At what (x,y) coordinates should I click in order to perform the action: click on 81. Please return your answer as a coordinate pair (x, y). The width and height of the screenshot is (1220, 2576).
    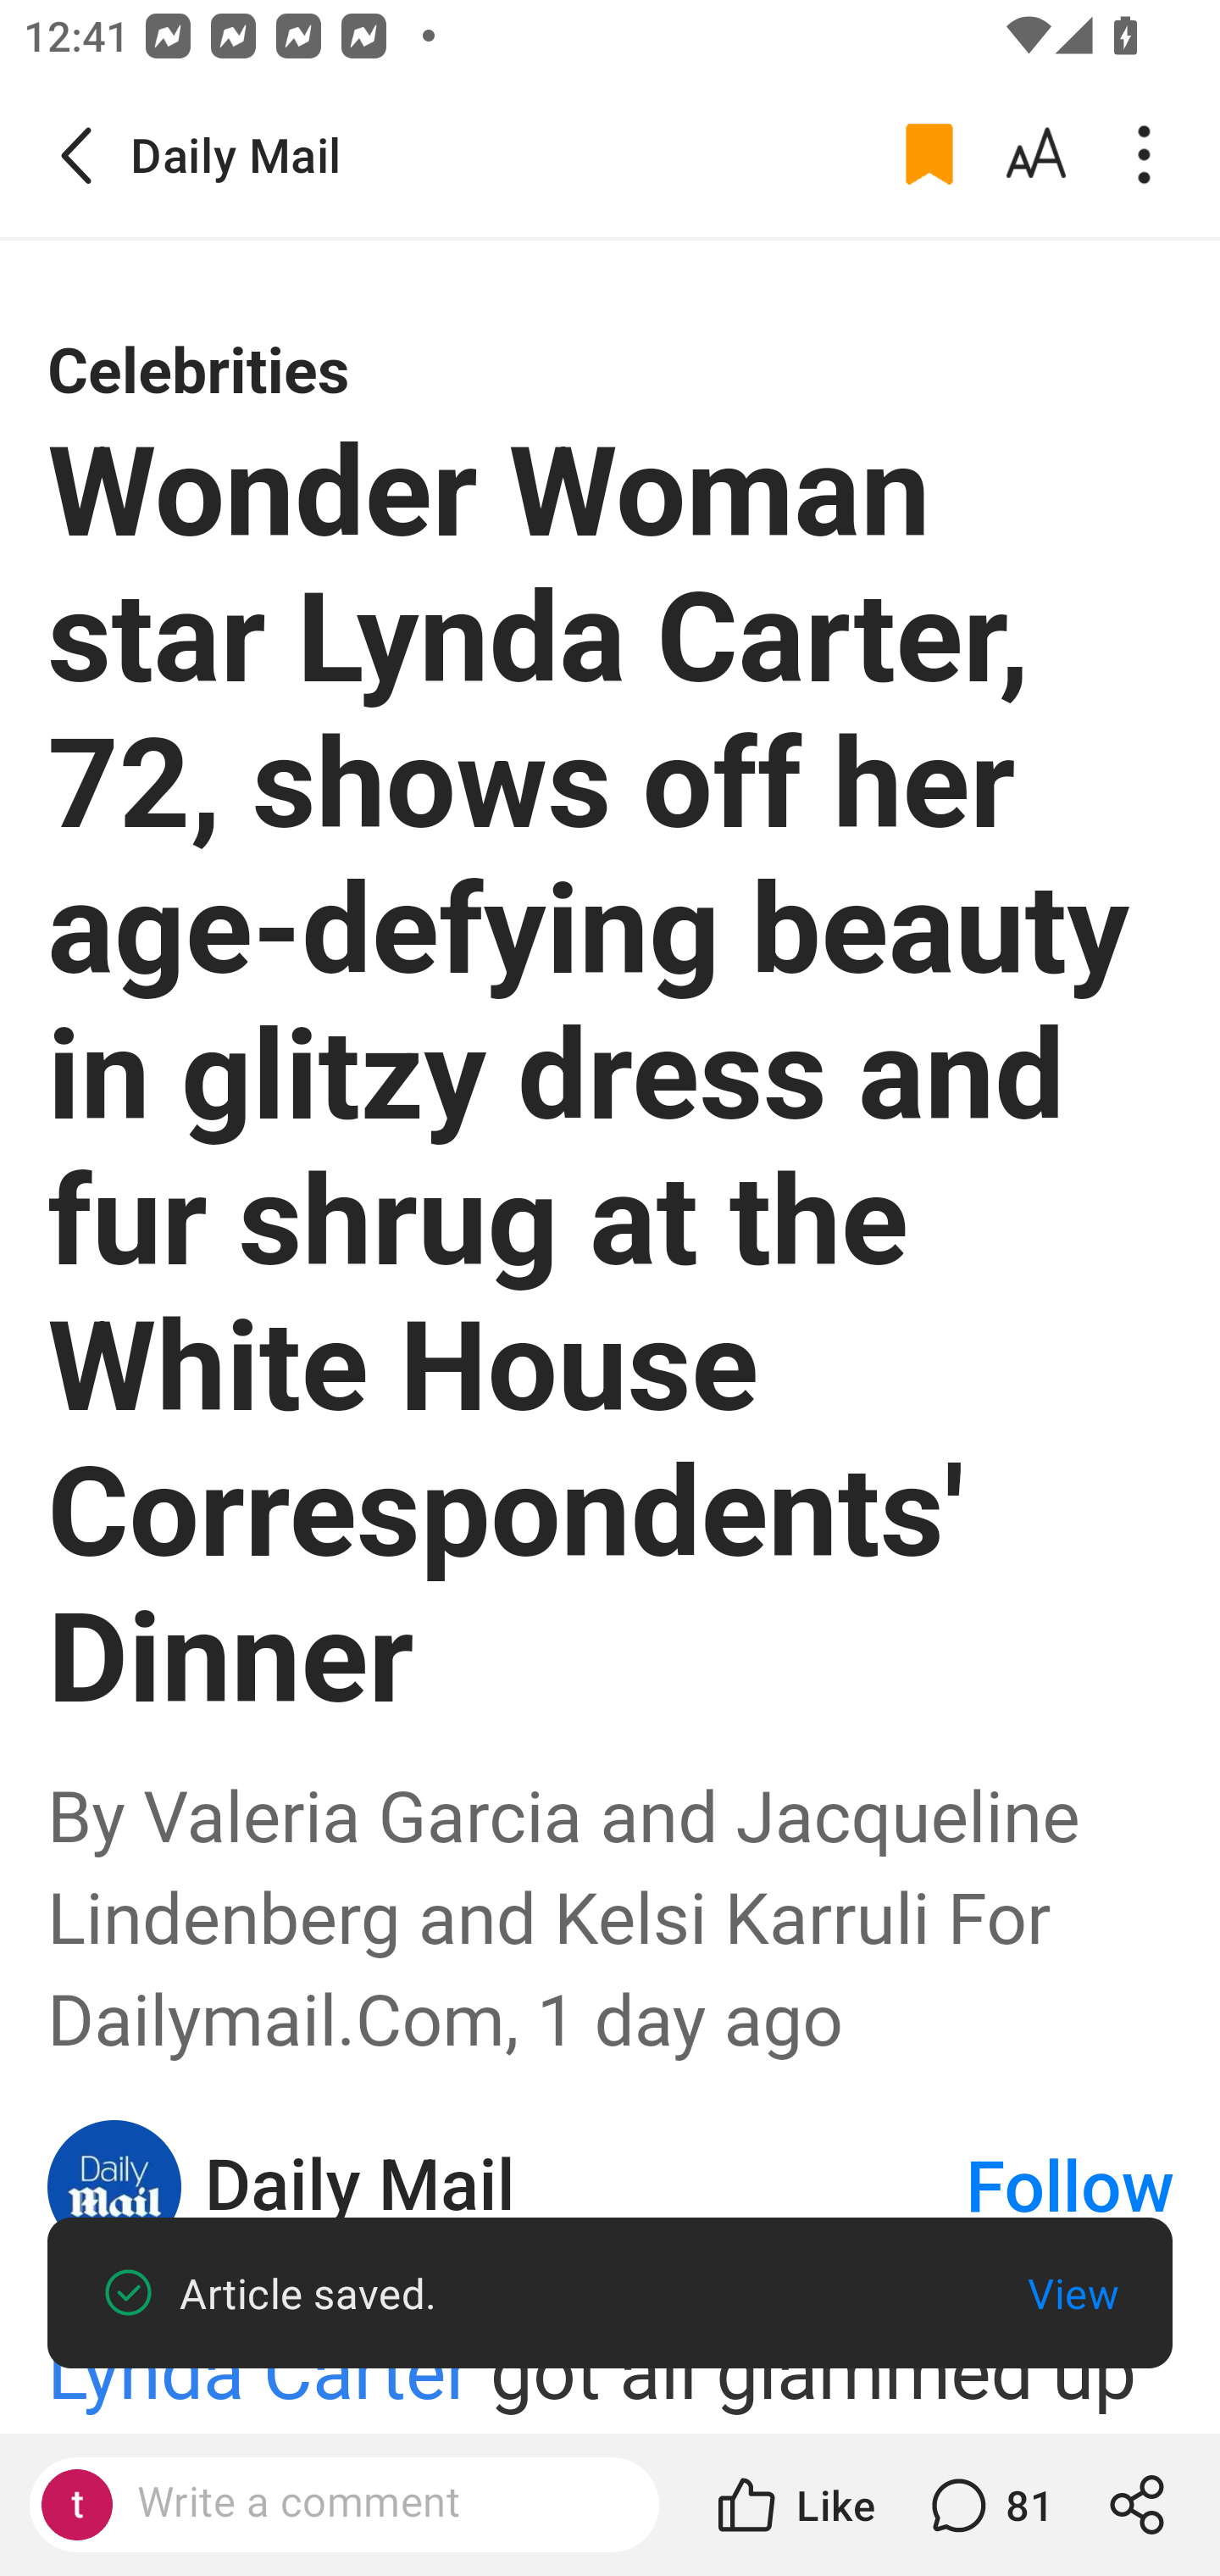
    Looking at the image, I should click on (988, 2505).